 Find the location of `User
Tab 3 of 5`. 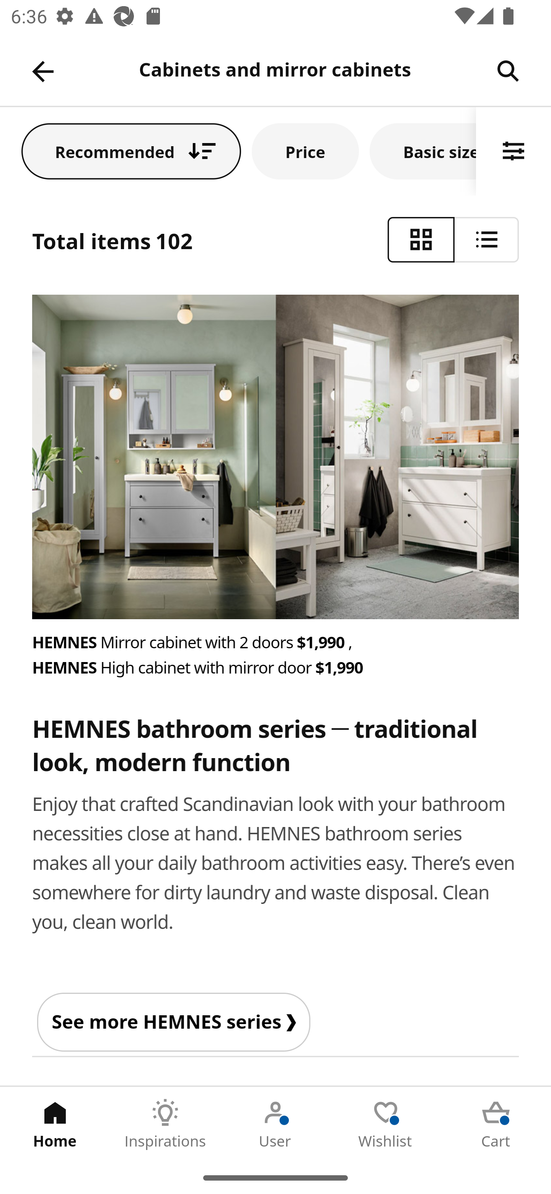

User
Tab 3 of 5 is located at coordinates (275, 1124).